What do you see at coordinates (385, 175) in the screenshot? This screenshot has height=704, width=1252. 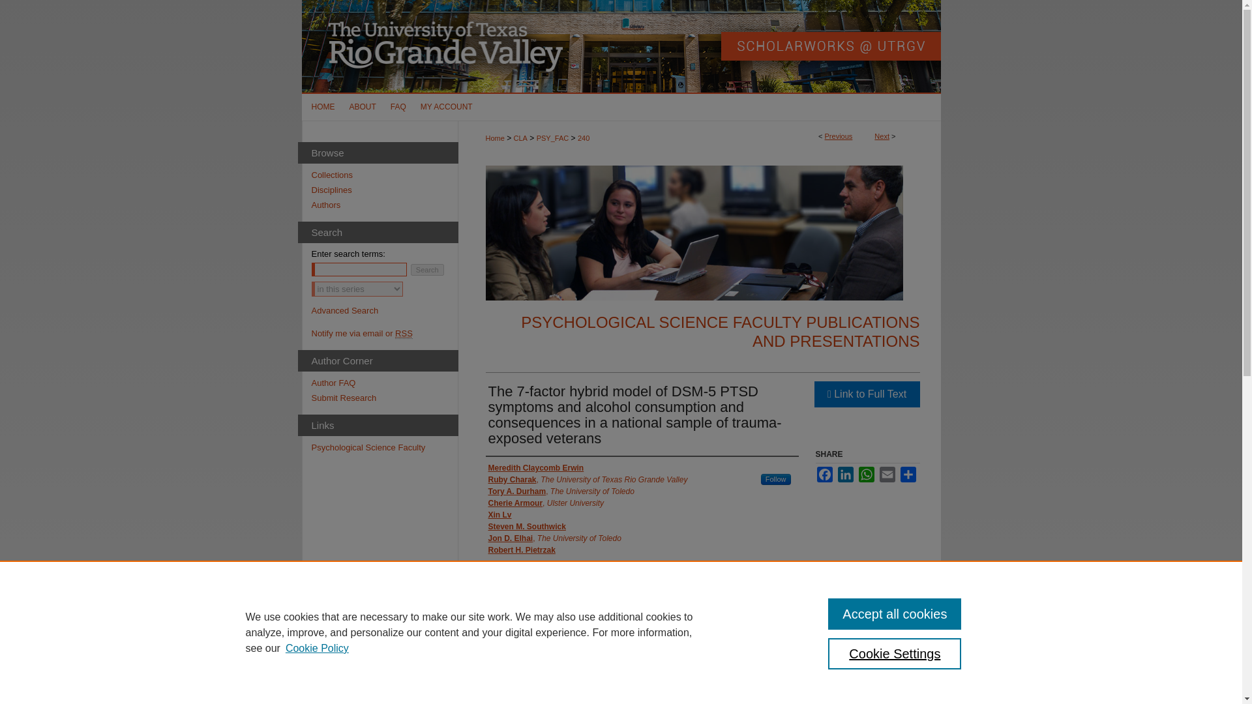 I see `Browse by Collections` at bounding box center [385, 175].